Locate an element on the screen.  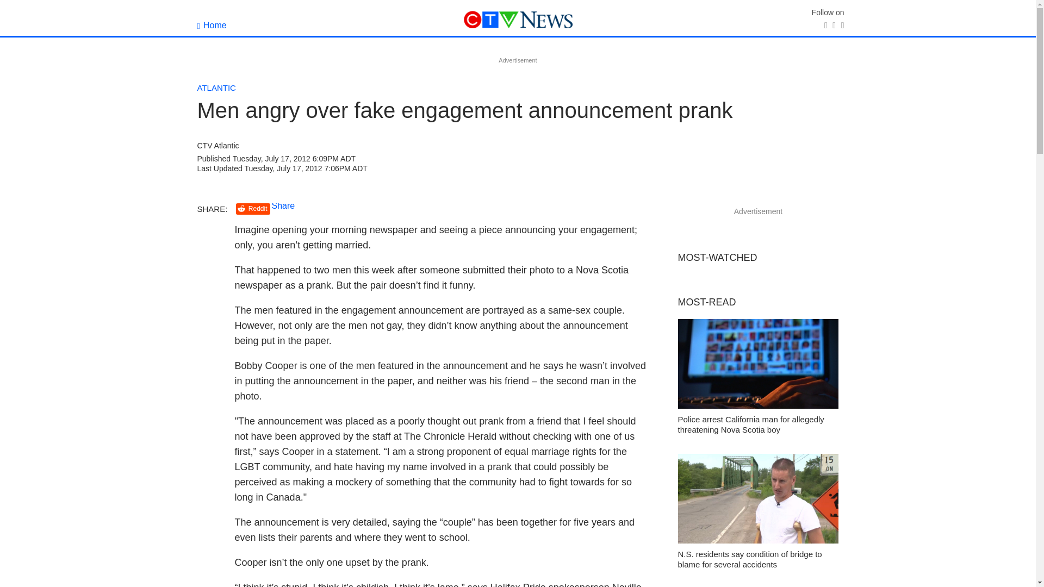
ATLANTIC is located at coordinates (216, 88).